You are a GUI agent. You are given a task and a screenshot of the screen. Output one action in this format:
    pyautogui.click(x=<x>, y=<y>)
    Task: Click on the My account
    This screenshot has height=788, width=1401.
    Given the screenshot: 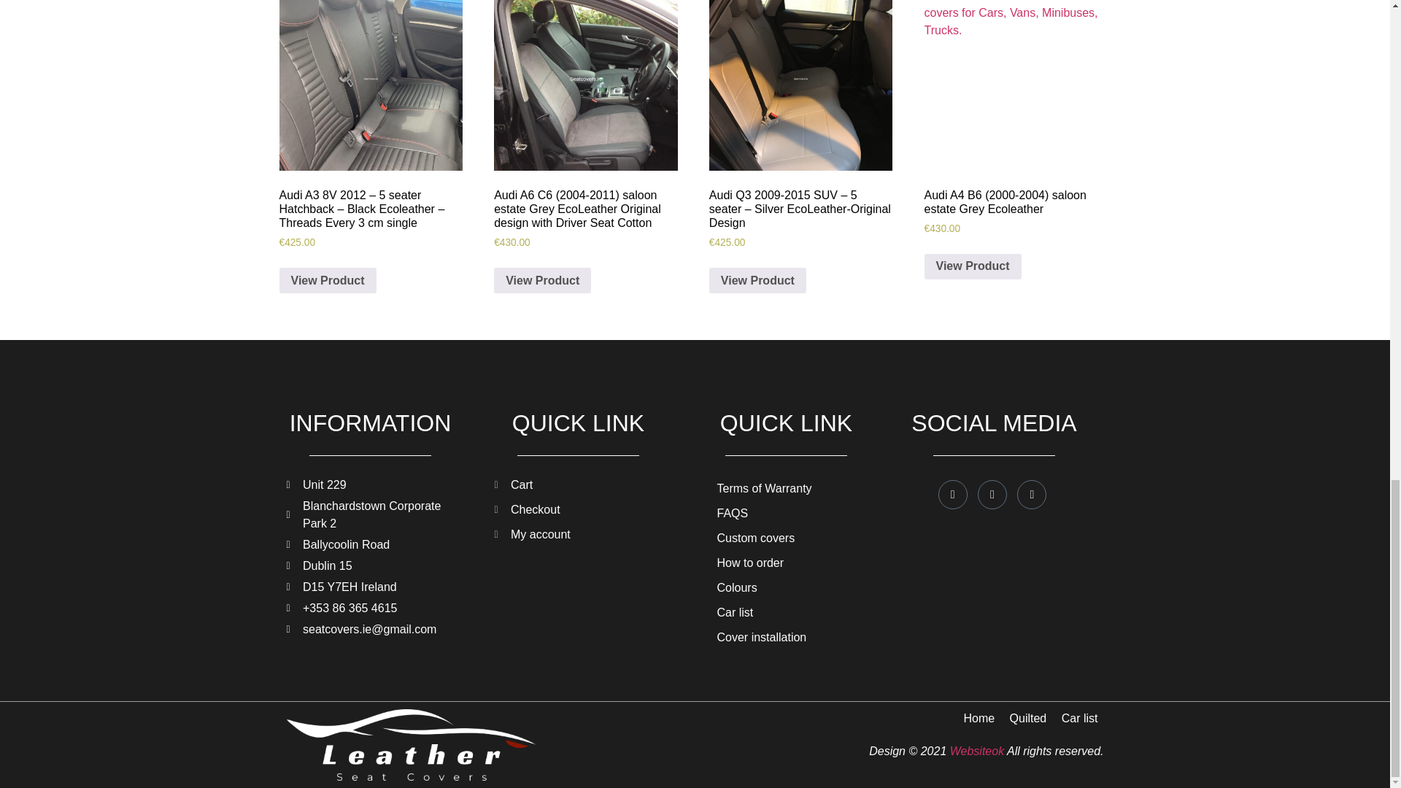 What is the action you would take?
    pyautogui.click(x=578, y=535)
    